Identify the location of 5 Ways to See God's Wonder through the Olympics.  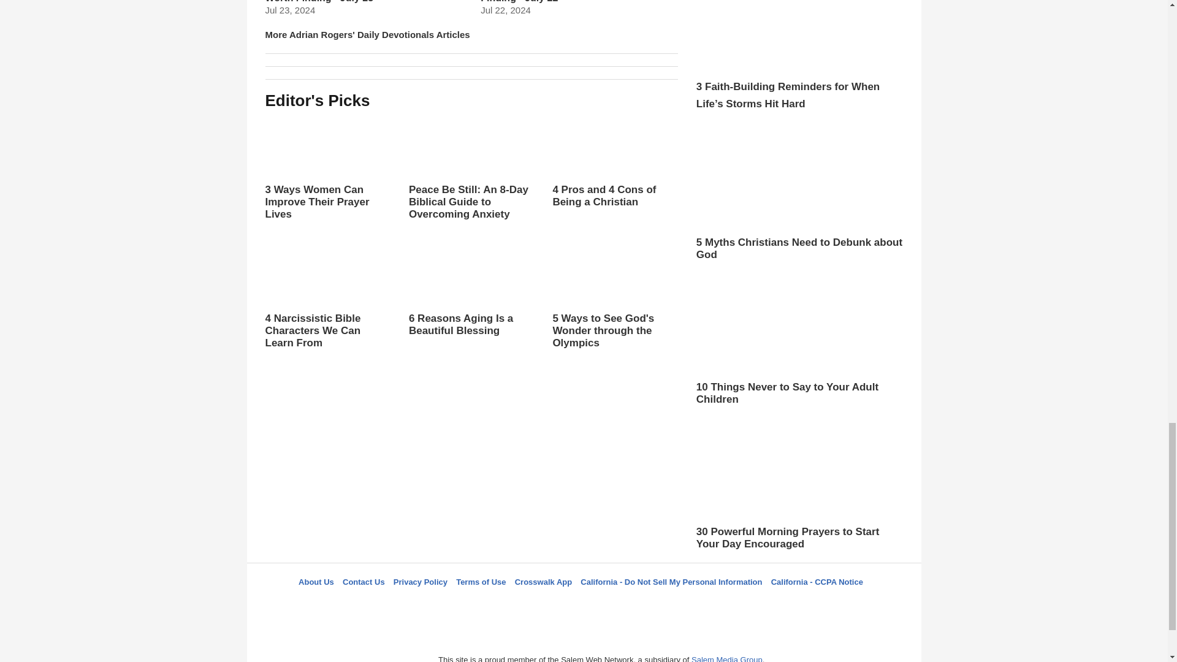
(614, 297).